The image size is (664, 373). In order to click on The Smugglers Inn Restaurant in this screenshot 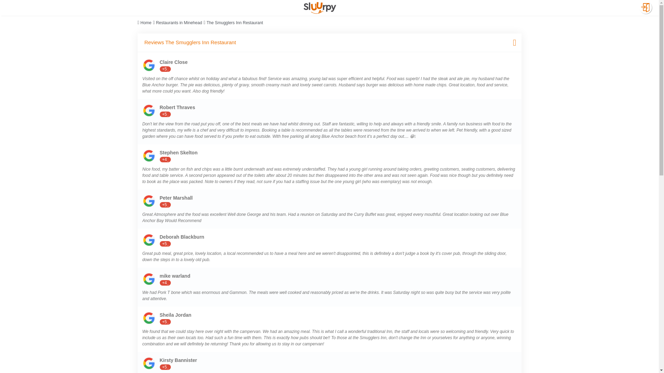, I will do `click(234, 23)`.